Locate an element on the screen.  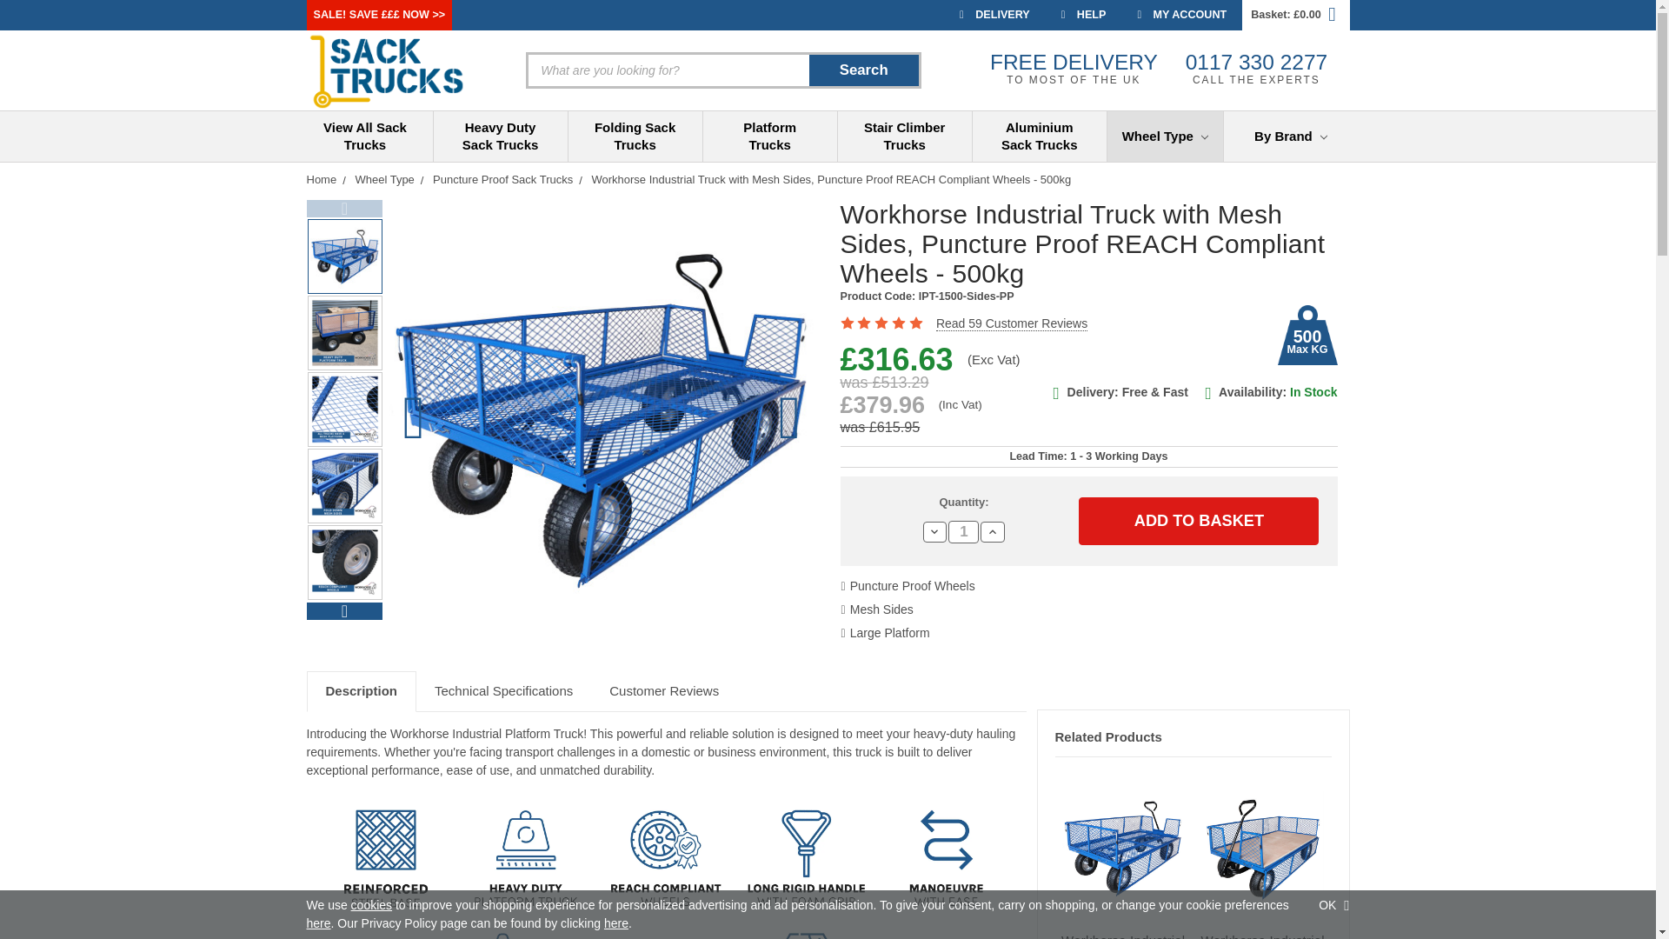
SackTrucks.co.uk is located at coordinates (387, 70).